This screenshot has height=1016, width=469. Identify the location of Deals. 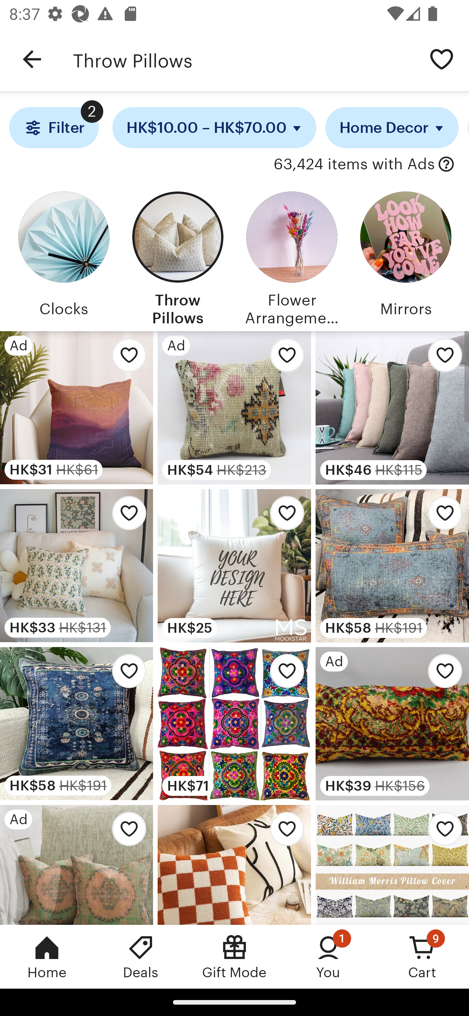
(141, 956).